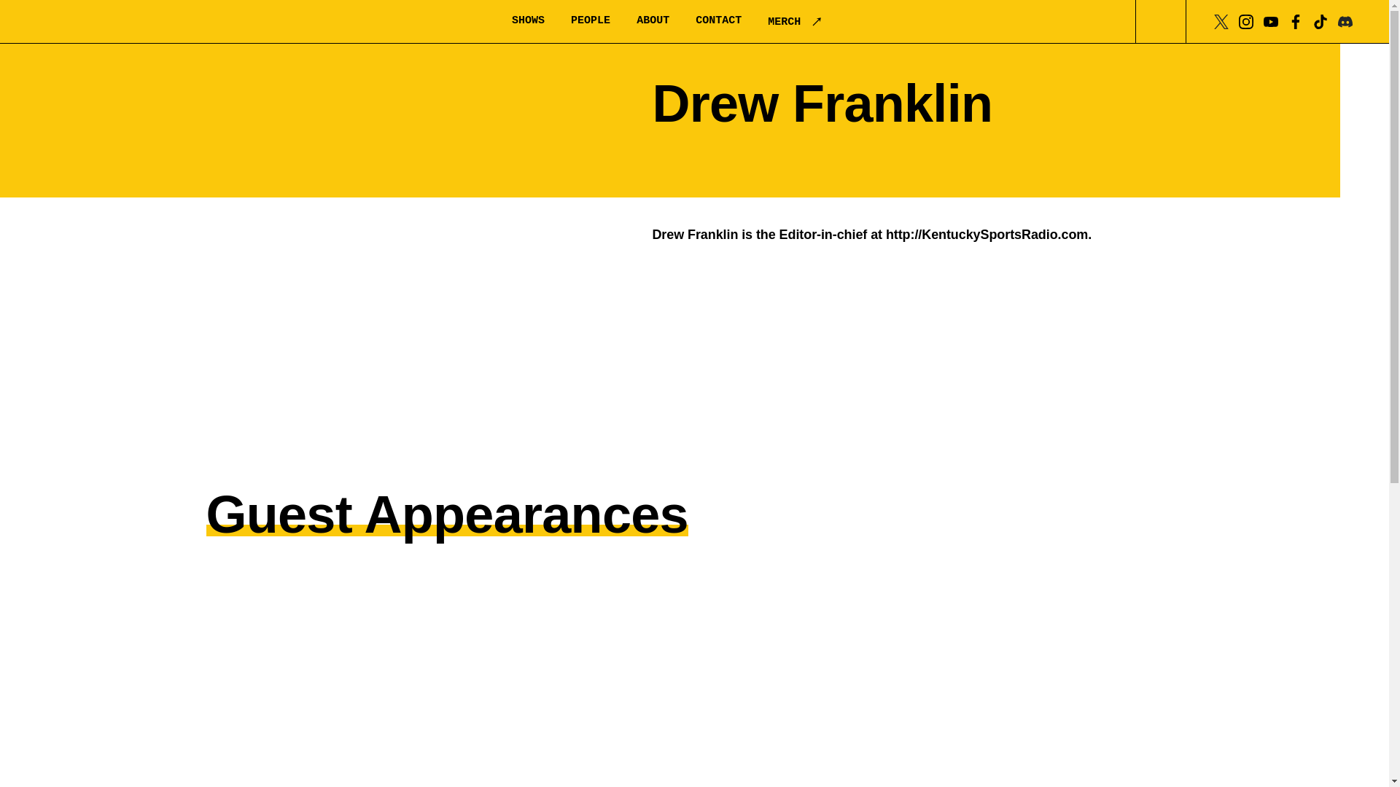  I want to click on CONTACT, so click(719, 20).